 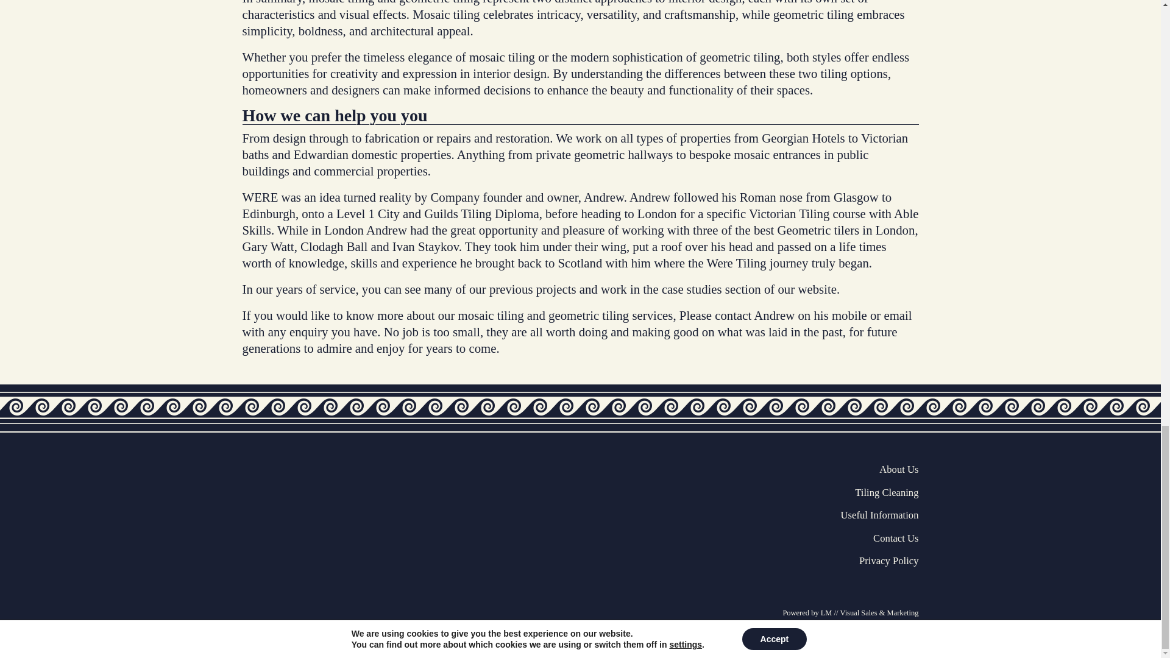 I want to click on About Us, so click(x=899, y=469).